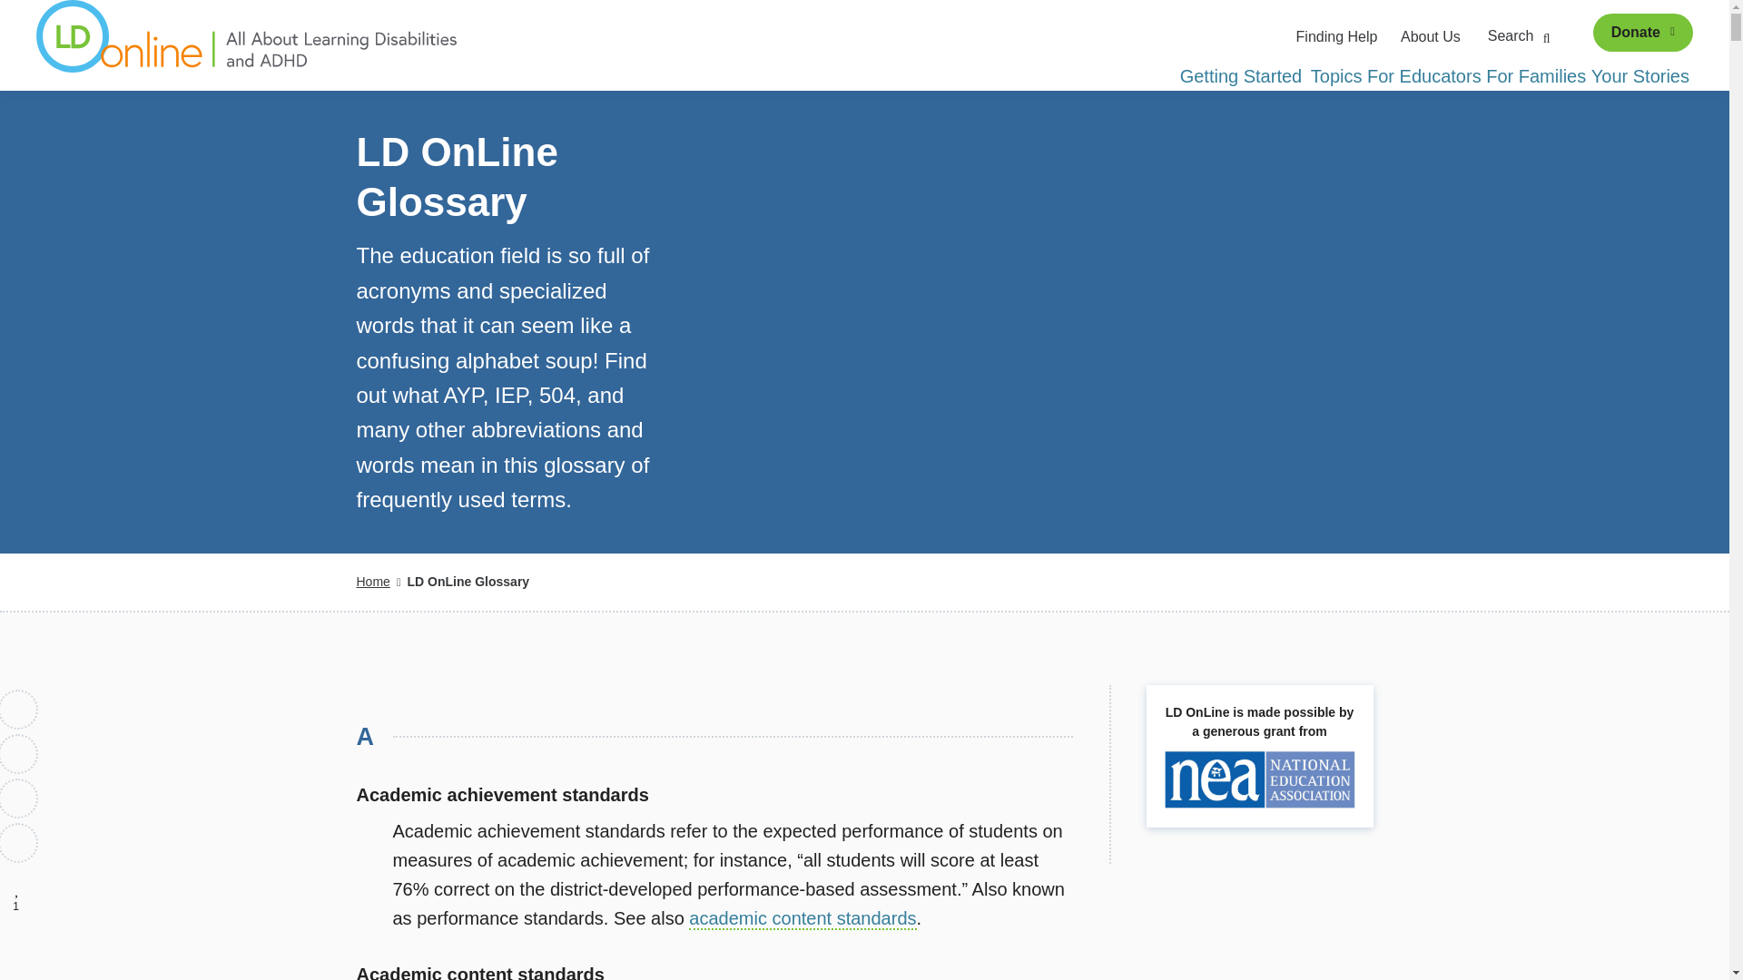 Image resolution: width=1743 pixels, height=980 pixels. What do you see at coordinates (372, 581) in the screenshot?
I see `Home` at bounding box center [372, 581].